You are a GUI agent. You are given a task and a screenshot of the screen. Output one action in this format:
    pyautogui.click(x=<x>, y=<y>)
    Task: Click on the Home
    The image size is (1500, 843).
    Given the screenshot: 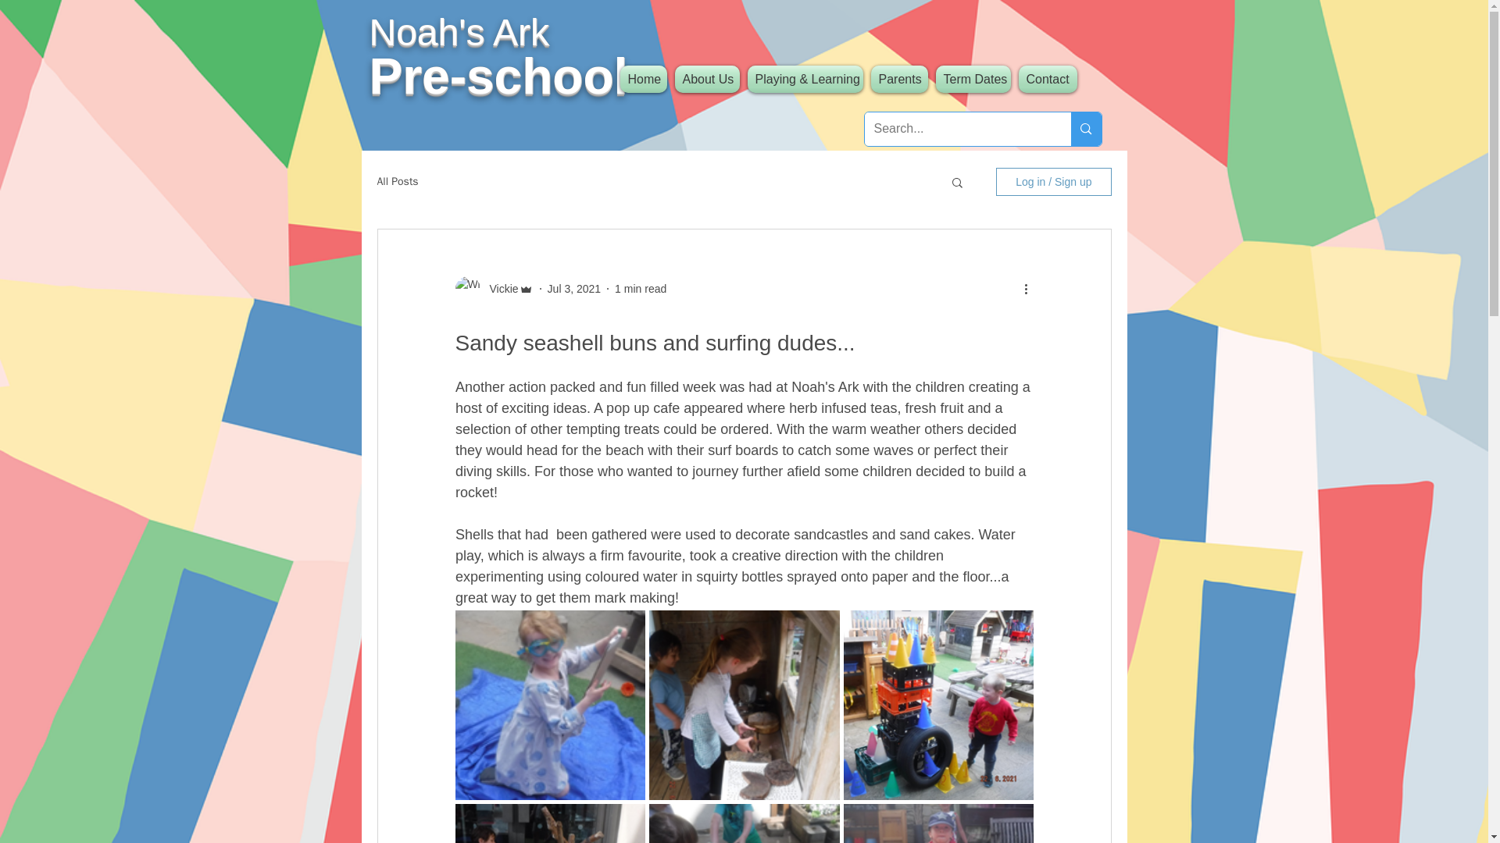 What is the action you would take?
    pyautogui.click(x=645, y=79)
    